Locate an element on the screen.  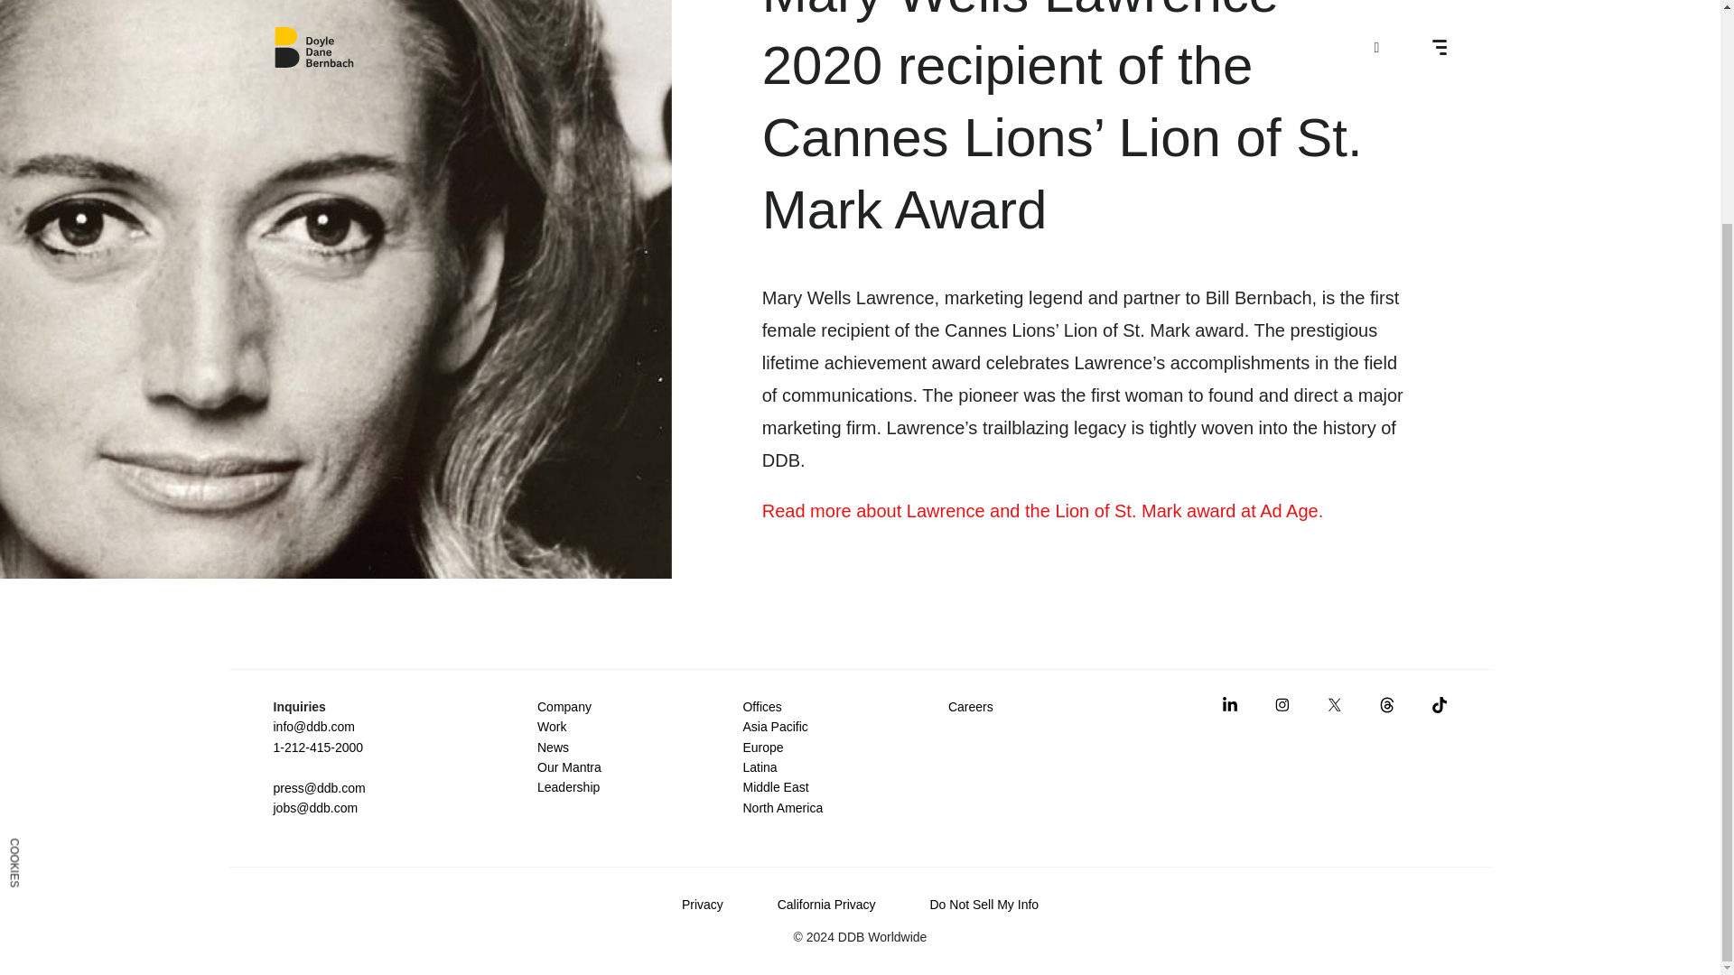
Our Mantra is located at coordinates (569, 767).